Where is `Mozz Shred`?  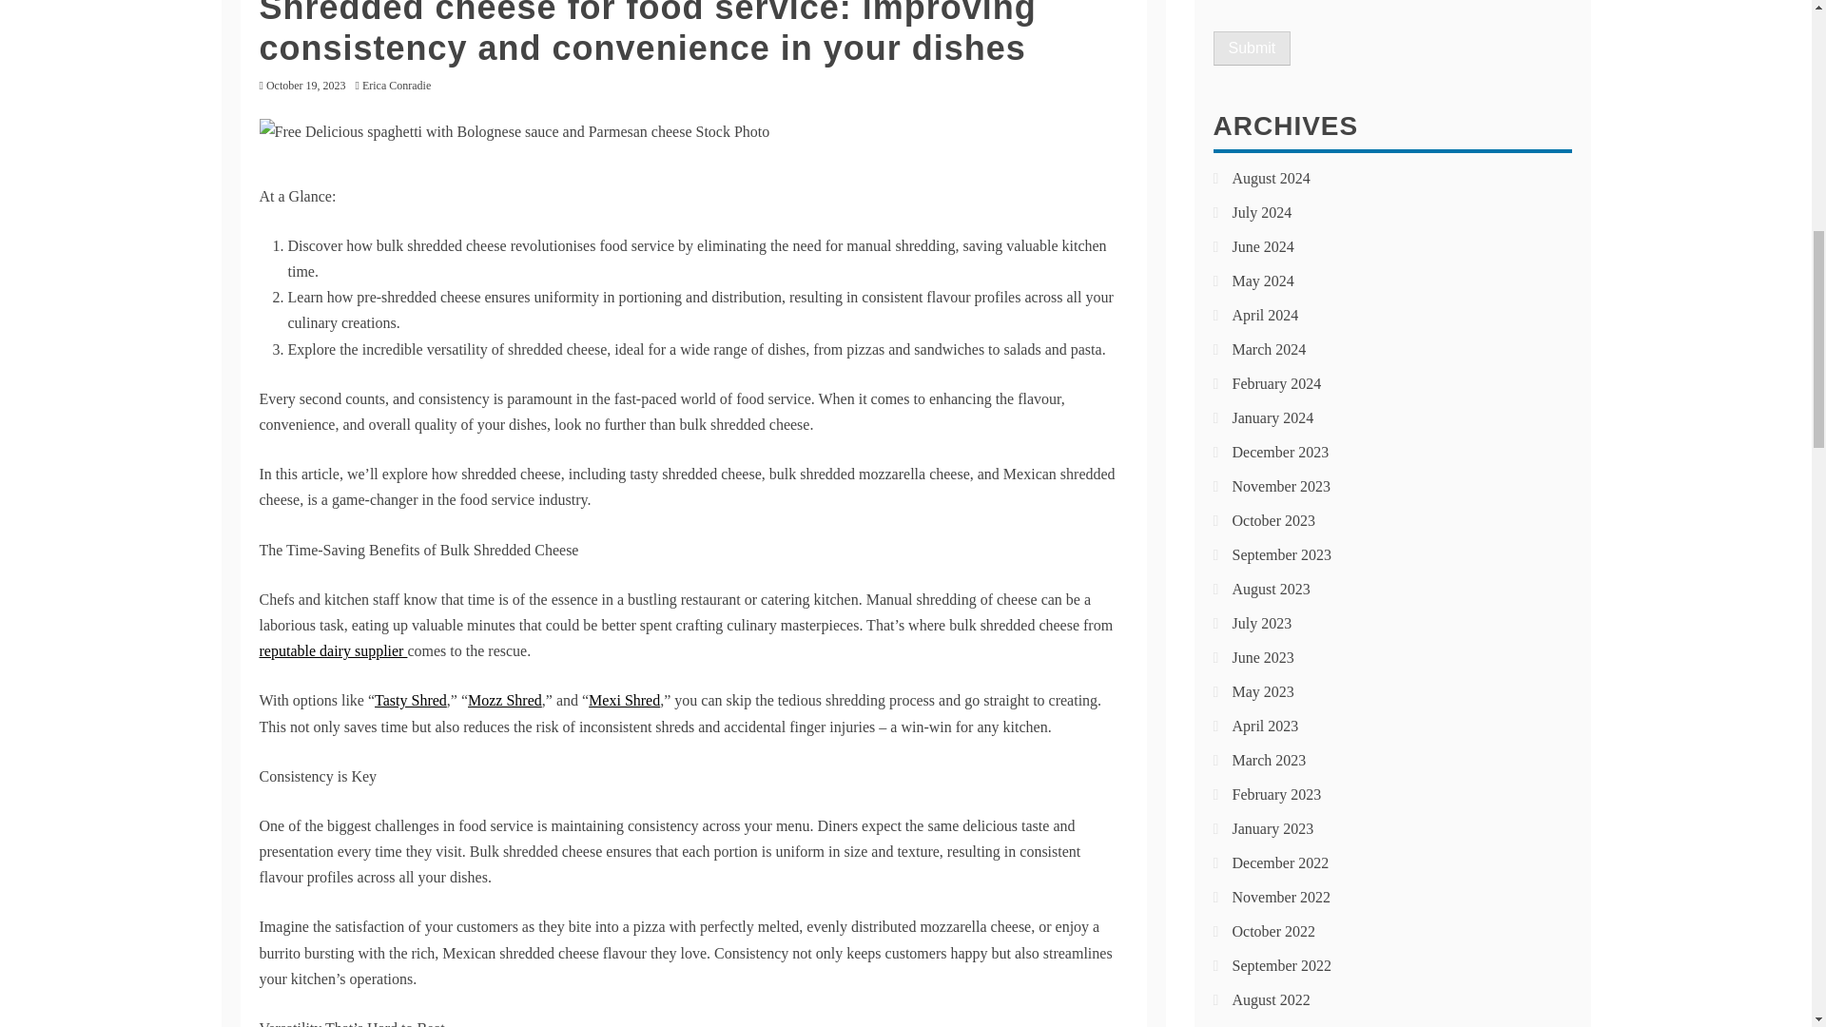 Mozz Shred is located at coordinates (504, 700).